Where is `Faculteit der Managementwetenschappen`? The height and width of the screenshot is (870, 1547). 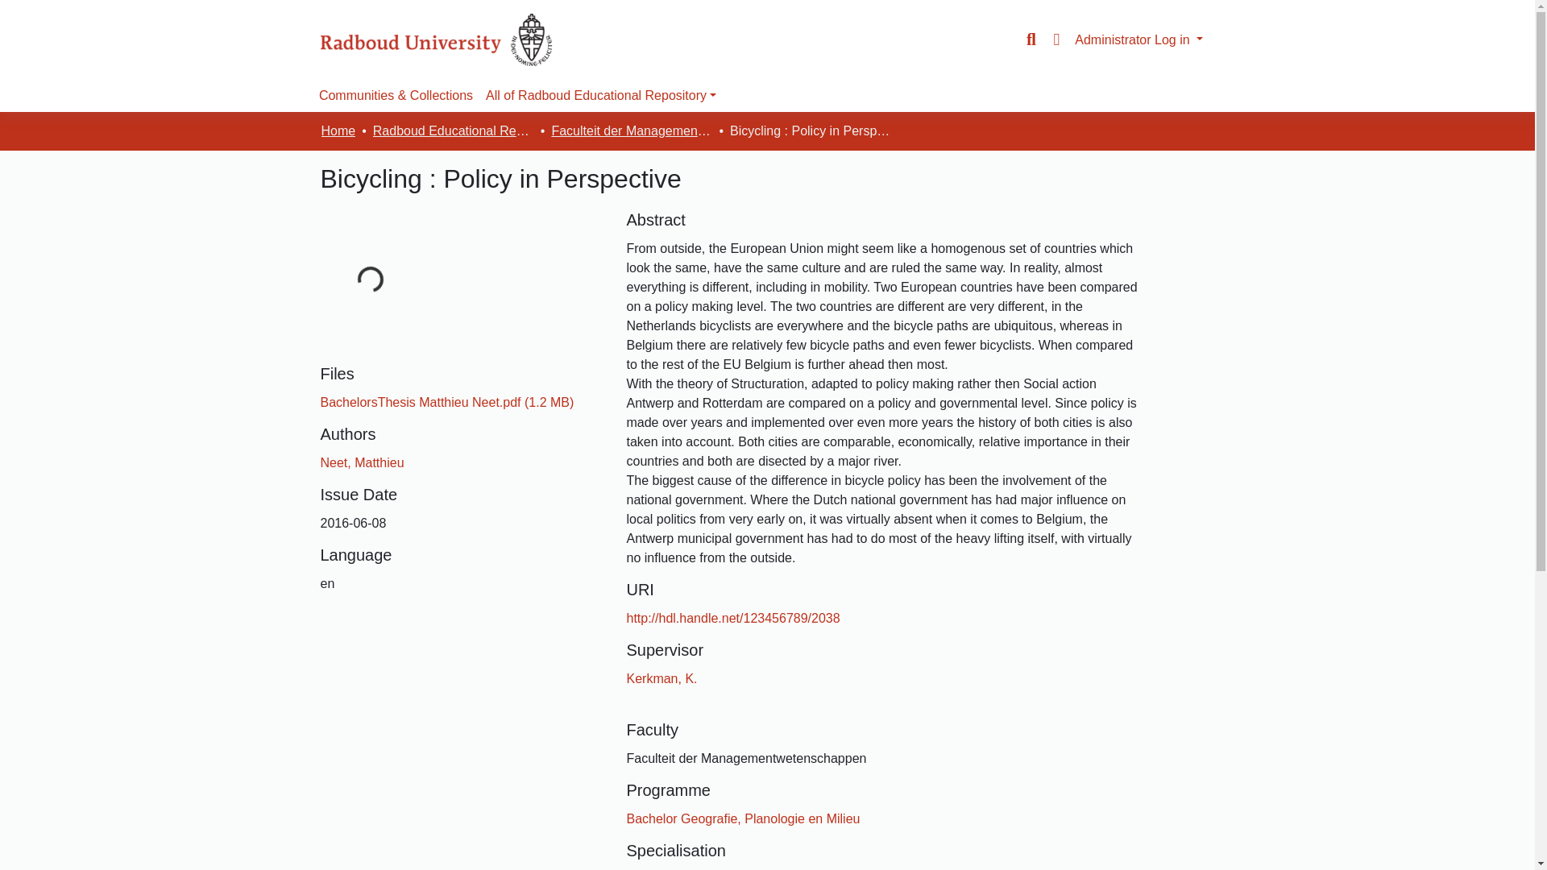
Faculteit der Managementwetenschappen is located at coordinates (631, 130).